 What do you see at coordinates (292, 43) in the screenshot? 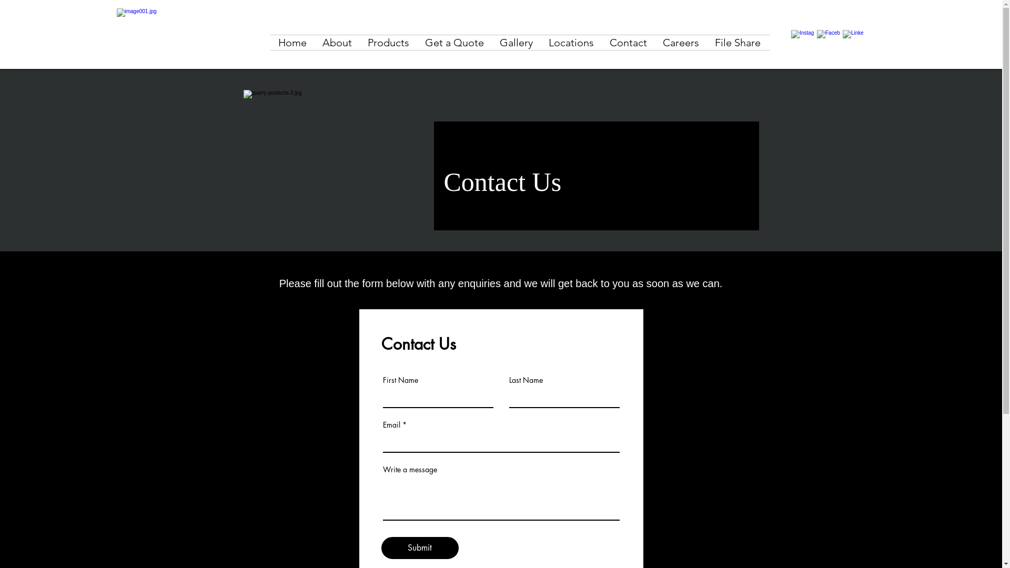
I see `Home` at bounding box center [292, 43].